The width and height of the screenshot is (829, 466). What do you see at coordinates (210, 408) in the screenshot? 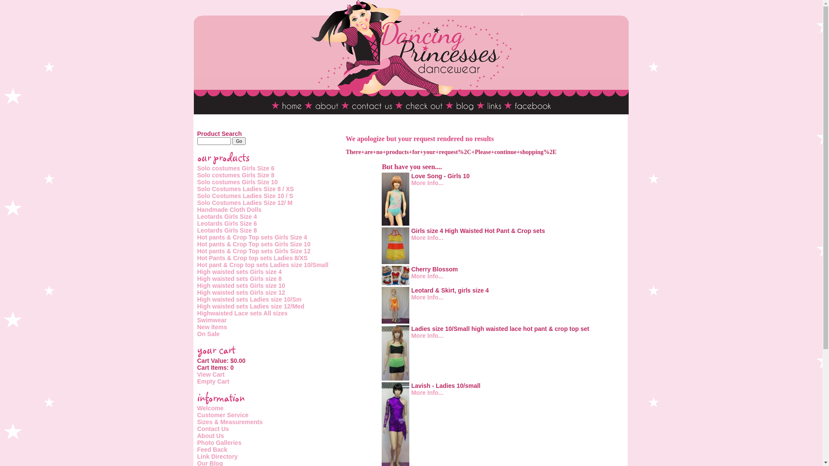
I see `Welcome` at bounding box center [210, 408].